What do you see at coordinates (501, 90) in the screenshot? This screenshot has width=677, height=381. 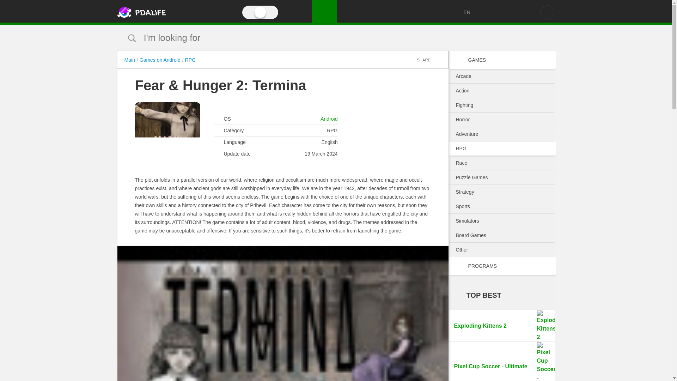 I see `Action` at bounding box center [501, 90].